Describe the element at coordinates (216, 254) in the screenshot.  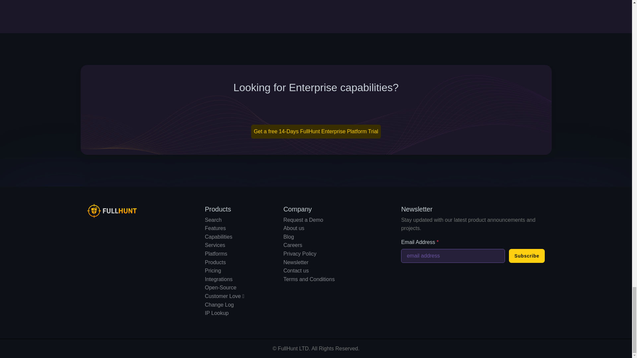
I see `Platforms` at that location.